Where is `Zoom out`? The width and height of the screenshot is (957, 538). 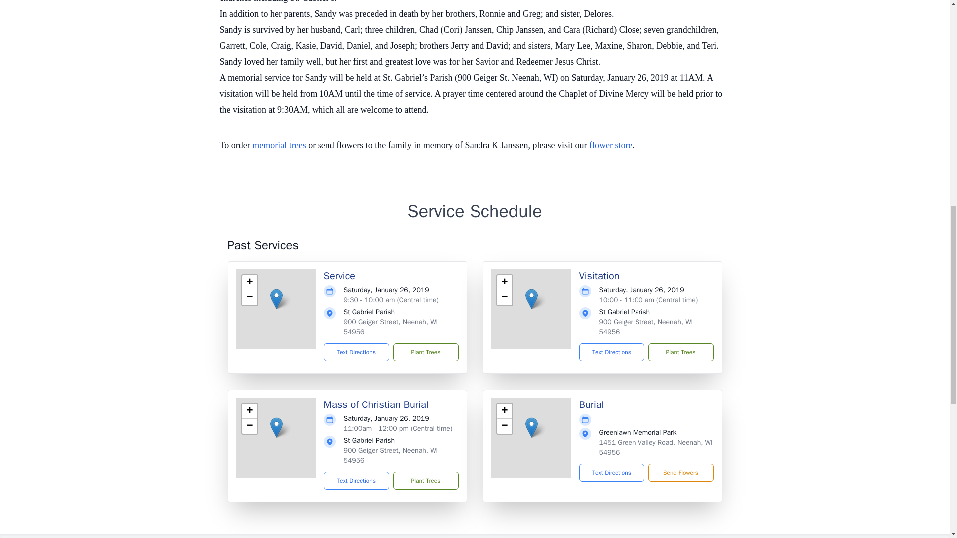 Zoom out is located at coordinates (249, 298).